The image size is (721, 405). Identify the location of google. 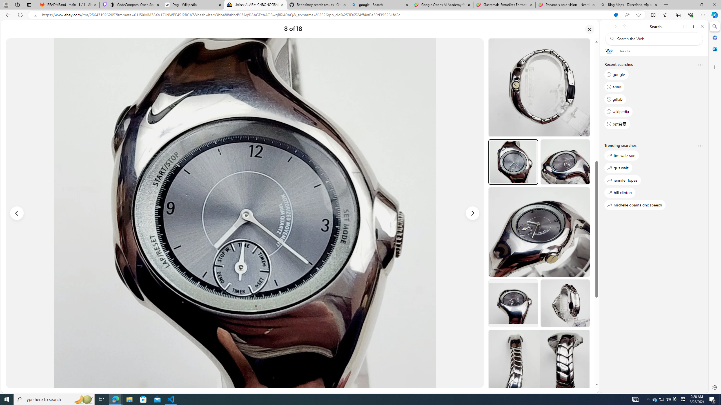
(616, 75).